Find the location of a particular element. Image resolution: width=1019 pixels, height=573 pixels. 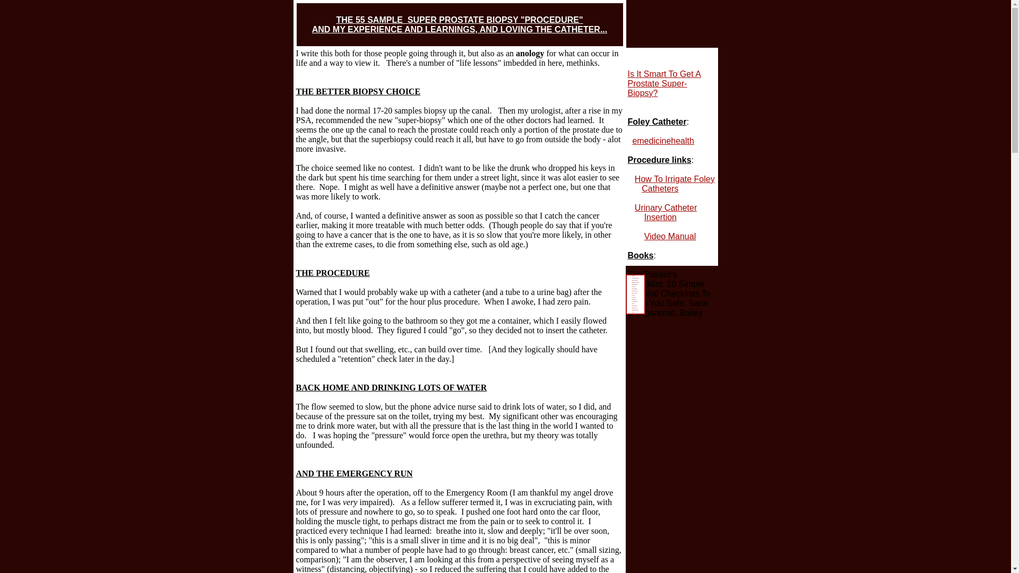

DETAILED SITE CONTENTS is located at coordinates (635, 278).